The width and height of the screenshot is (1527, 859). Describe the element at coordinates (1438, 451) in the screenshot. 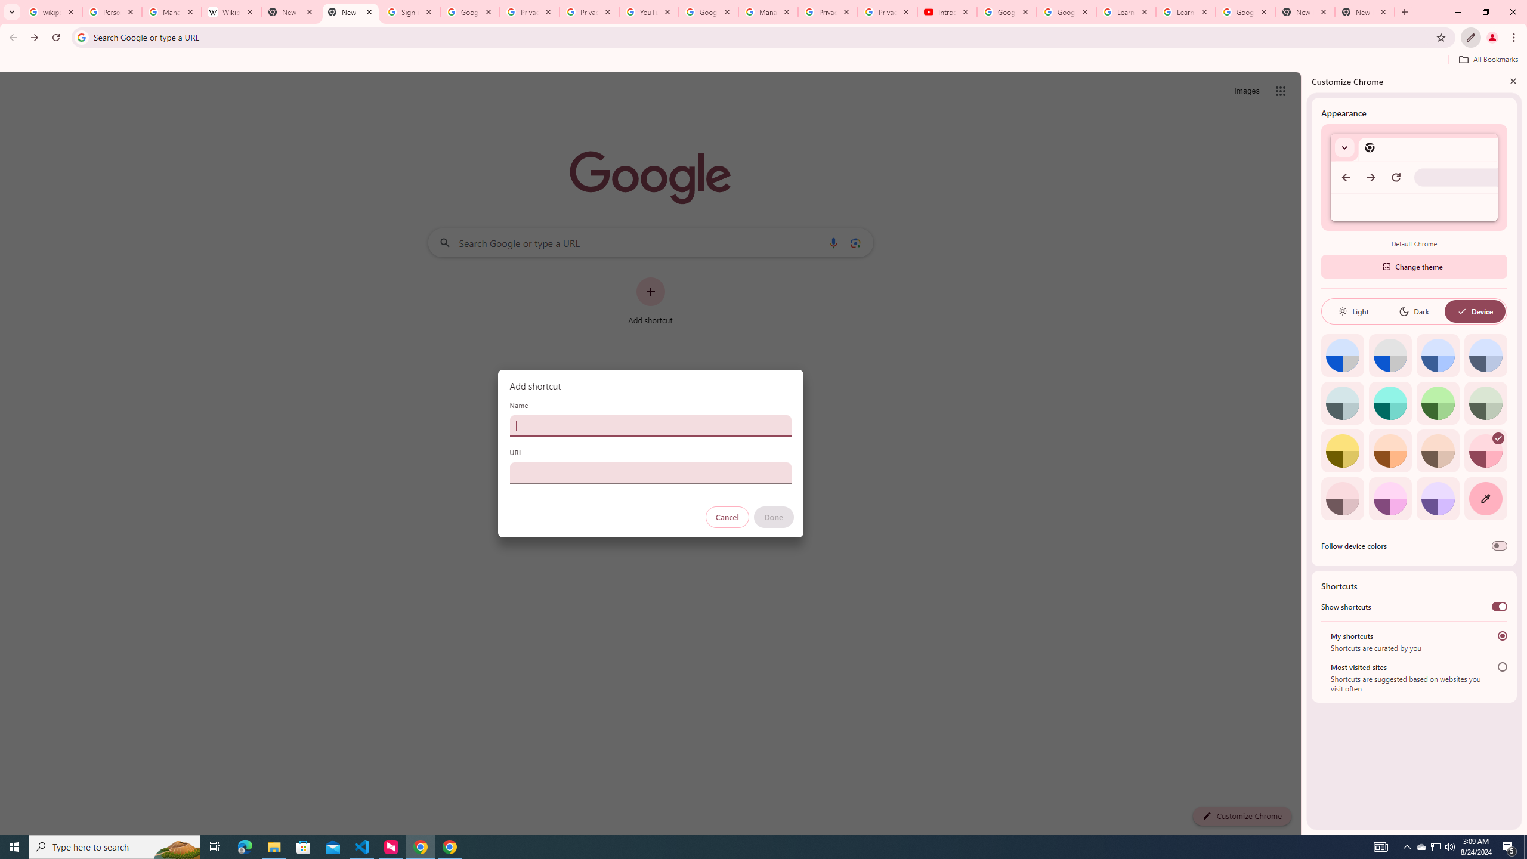

I see `Apricot` at that location.